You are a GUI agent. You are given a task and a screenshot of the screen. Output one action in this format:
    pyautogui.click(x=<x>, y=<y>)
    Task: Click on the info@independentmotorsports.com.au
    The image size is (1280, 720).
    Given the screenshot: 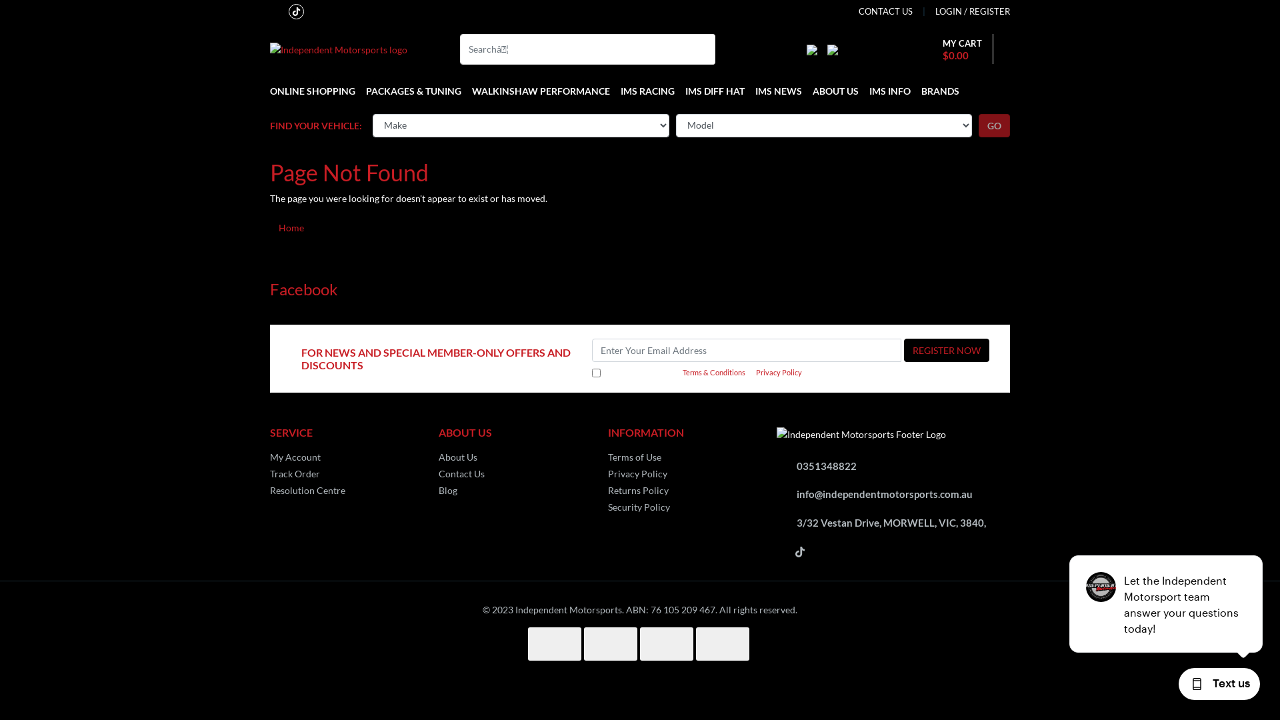 What is the action you would take?
    pyautogui.click(x=885, y=494)
    